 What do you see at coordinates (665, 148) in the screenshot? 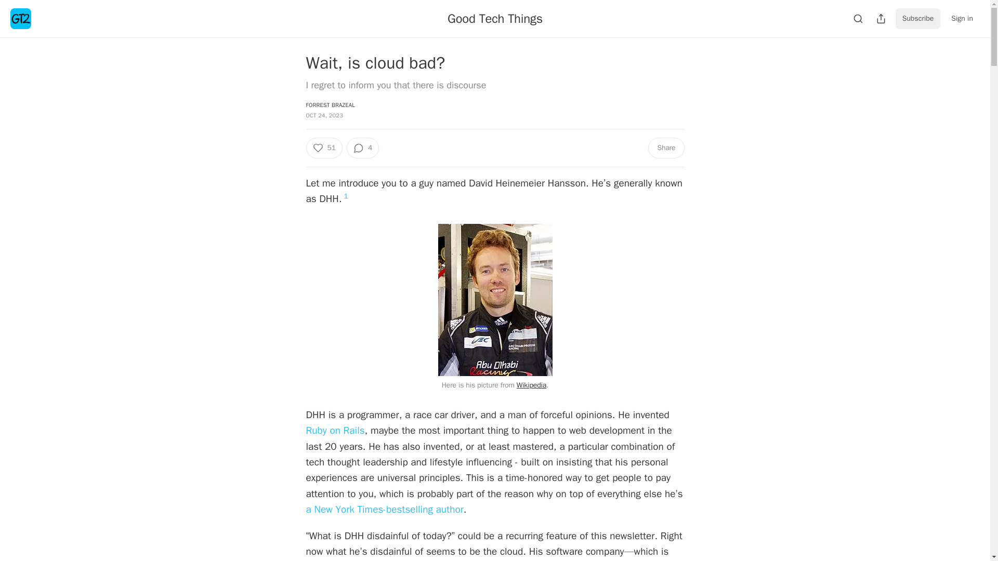
I see `Share` at bounding box center [665, 148].